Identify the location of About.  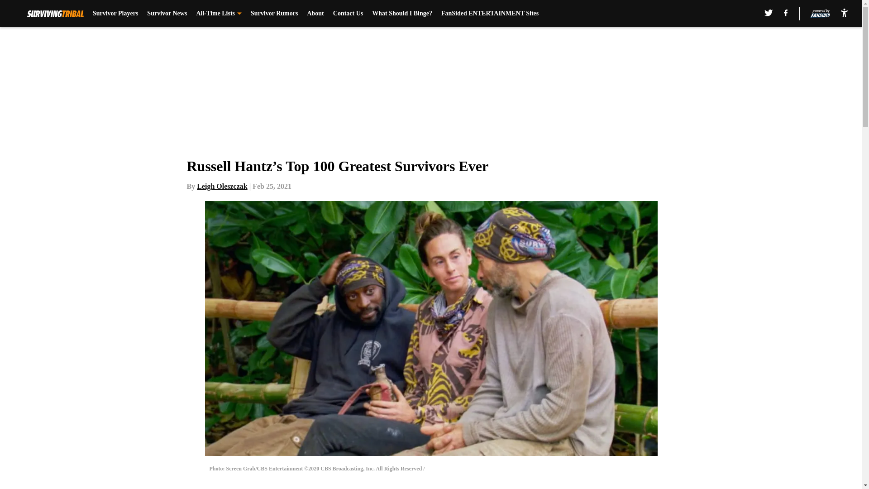
(315, 14).